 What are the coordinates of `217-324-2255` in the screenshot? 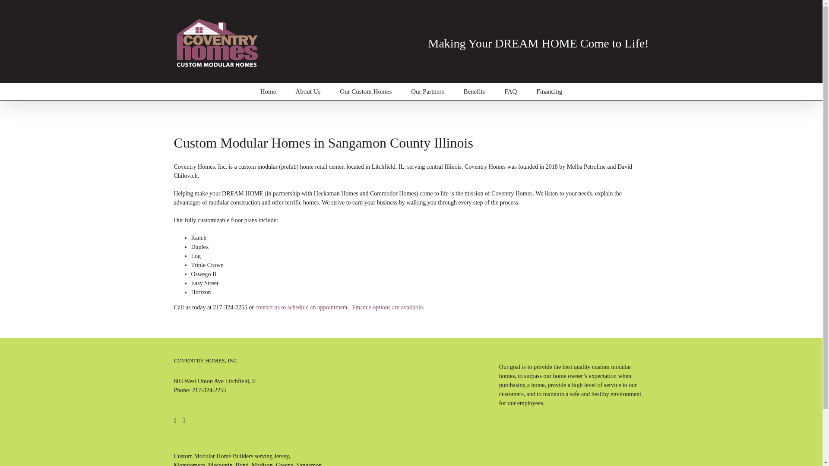 It's located at (209, 390).